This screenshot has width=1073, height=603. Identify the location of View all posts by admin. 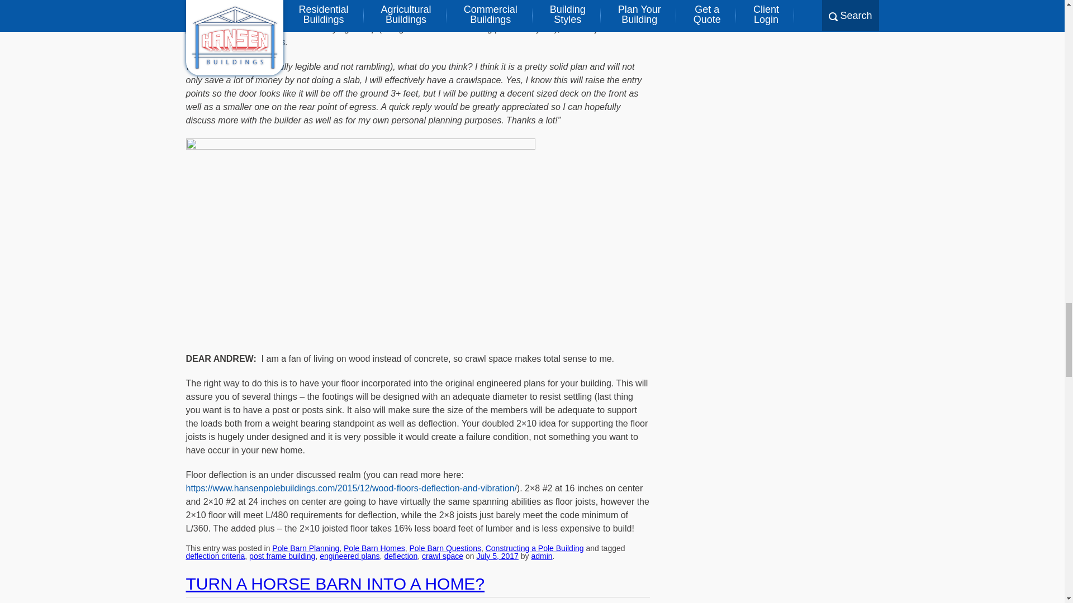
(542, 556).